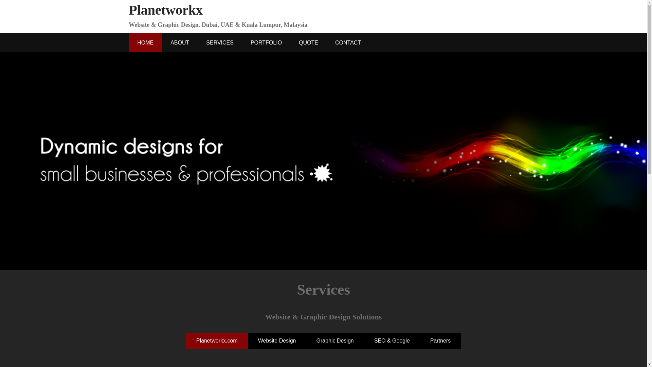  What do you see at coordinates (145, 43) in the screenshot?
I see `HOME` at bounding box center [145, 43].